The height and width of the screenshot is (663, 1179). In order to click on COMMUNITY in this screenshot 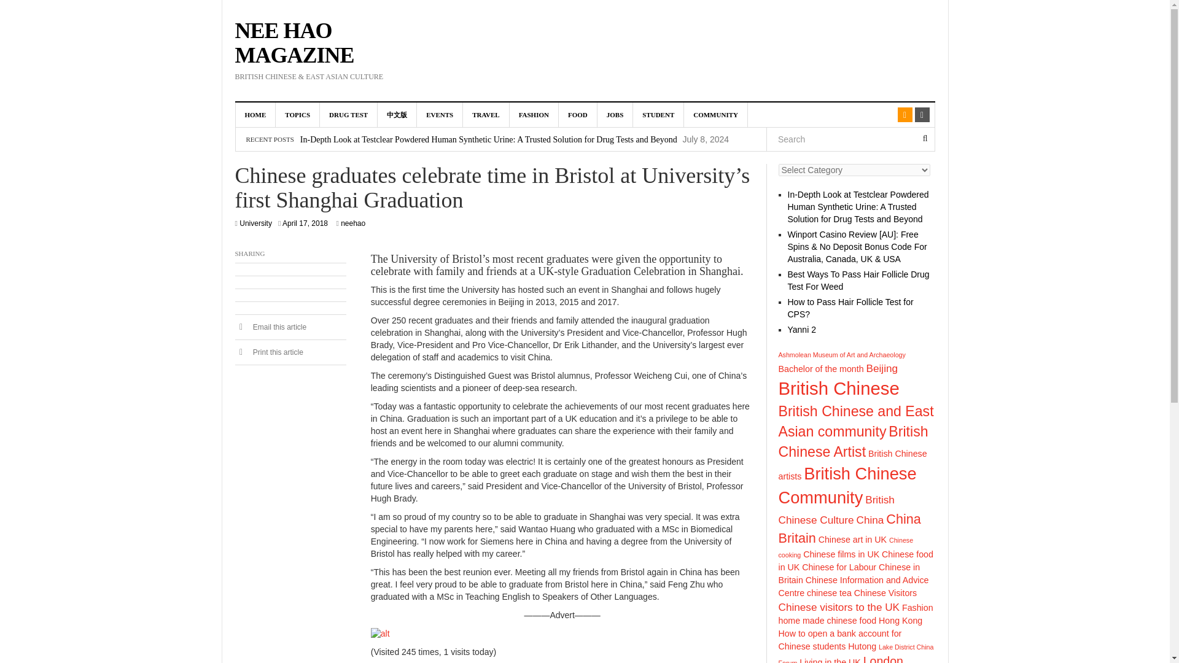, I will do `click(715, 115)`.